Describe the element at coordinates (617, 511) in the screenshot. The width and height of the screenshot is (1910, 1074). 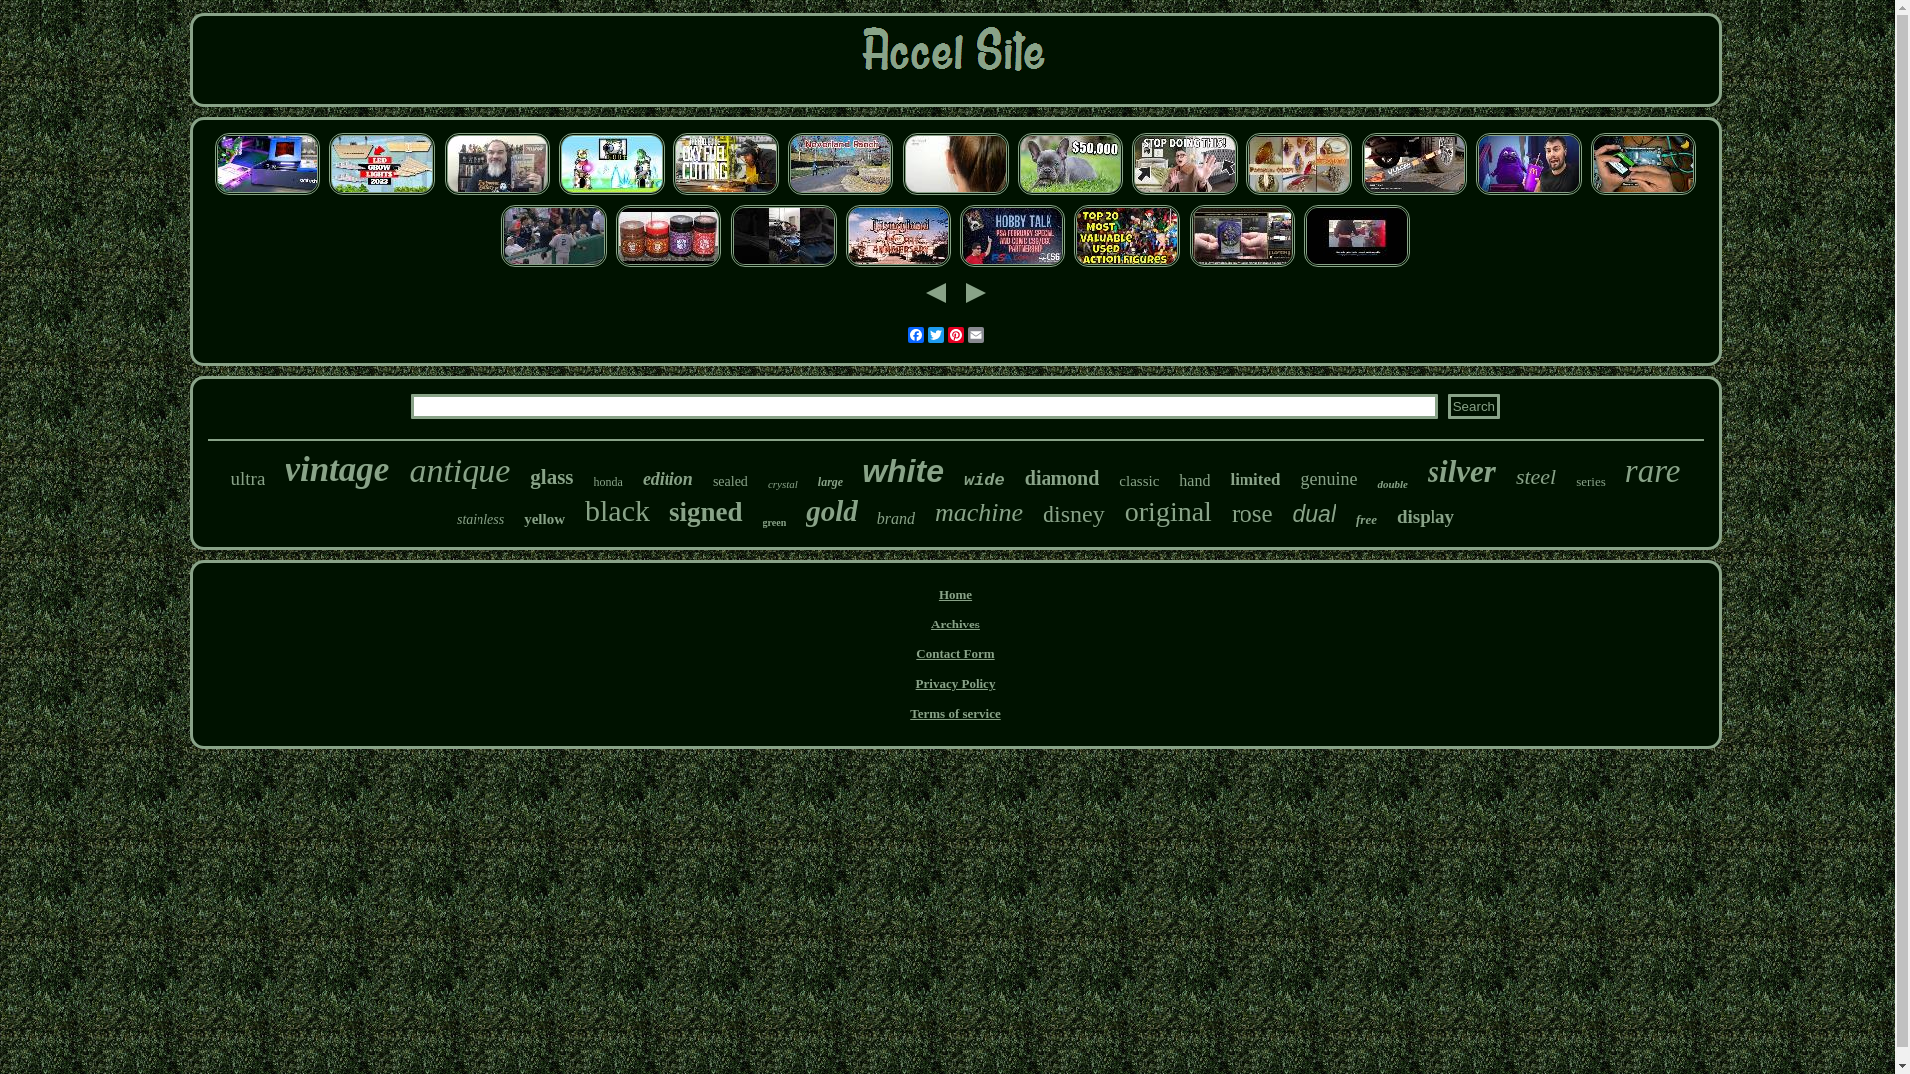
I see `black` at that location.